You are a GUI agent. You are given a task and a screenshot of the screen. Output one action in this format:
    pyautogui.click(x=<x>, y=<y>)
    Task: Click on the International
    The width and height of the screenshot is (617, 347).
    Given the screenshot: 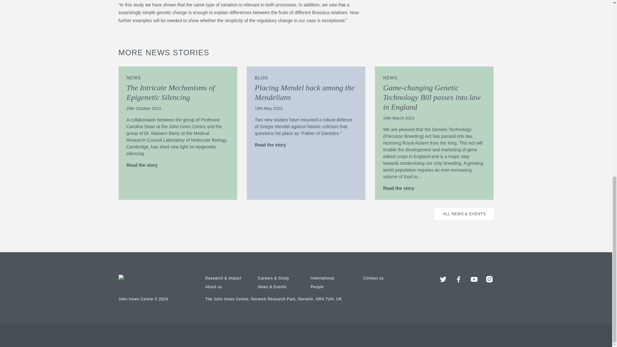 What is the action you would take?
    pyautogui.click(x=322, y=278)
    